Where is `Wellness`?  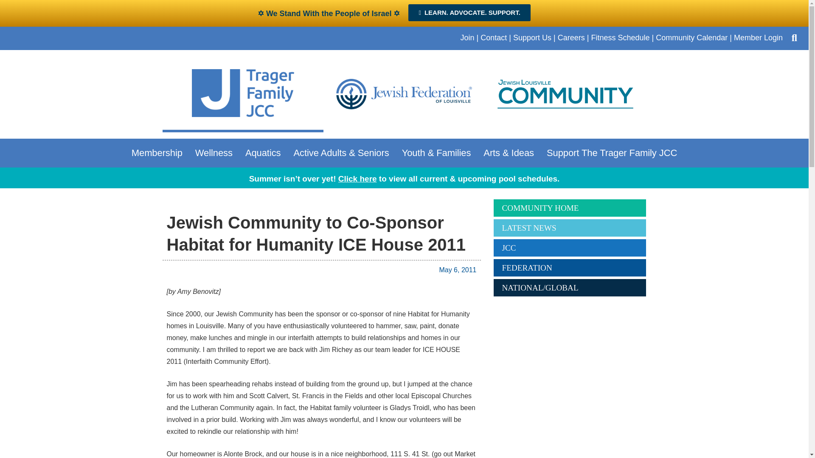
Wellness is located at coordinates (216, 153).